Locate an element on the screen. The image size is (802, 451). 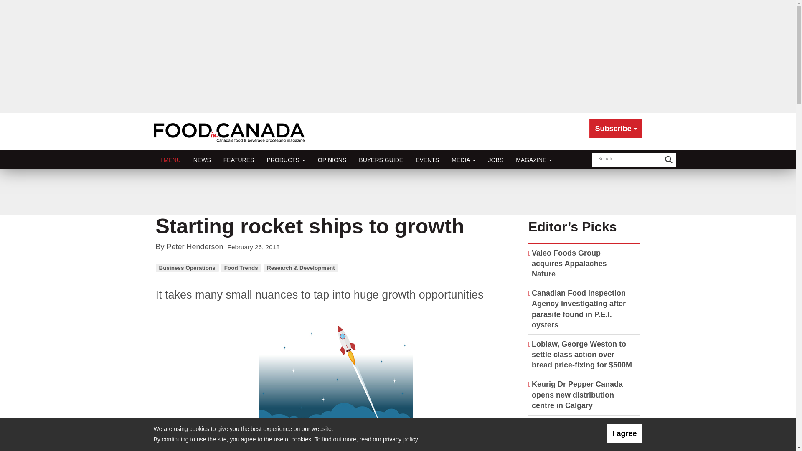
3rd party ad content is located at coordinates (397, 192).